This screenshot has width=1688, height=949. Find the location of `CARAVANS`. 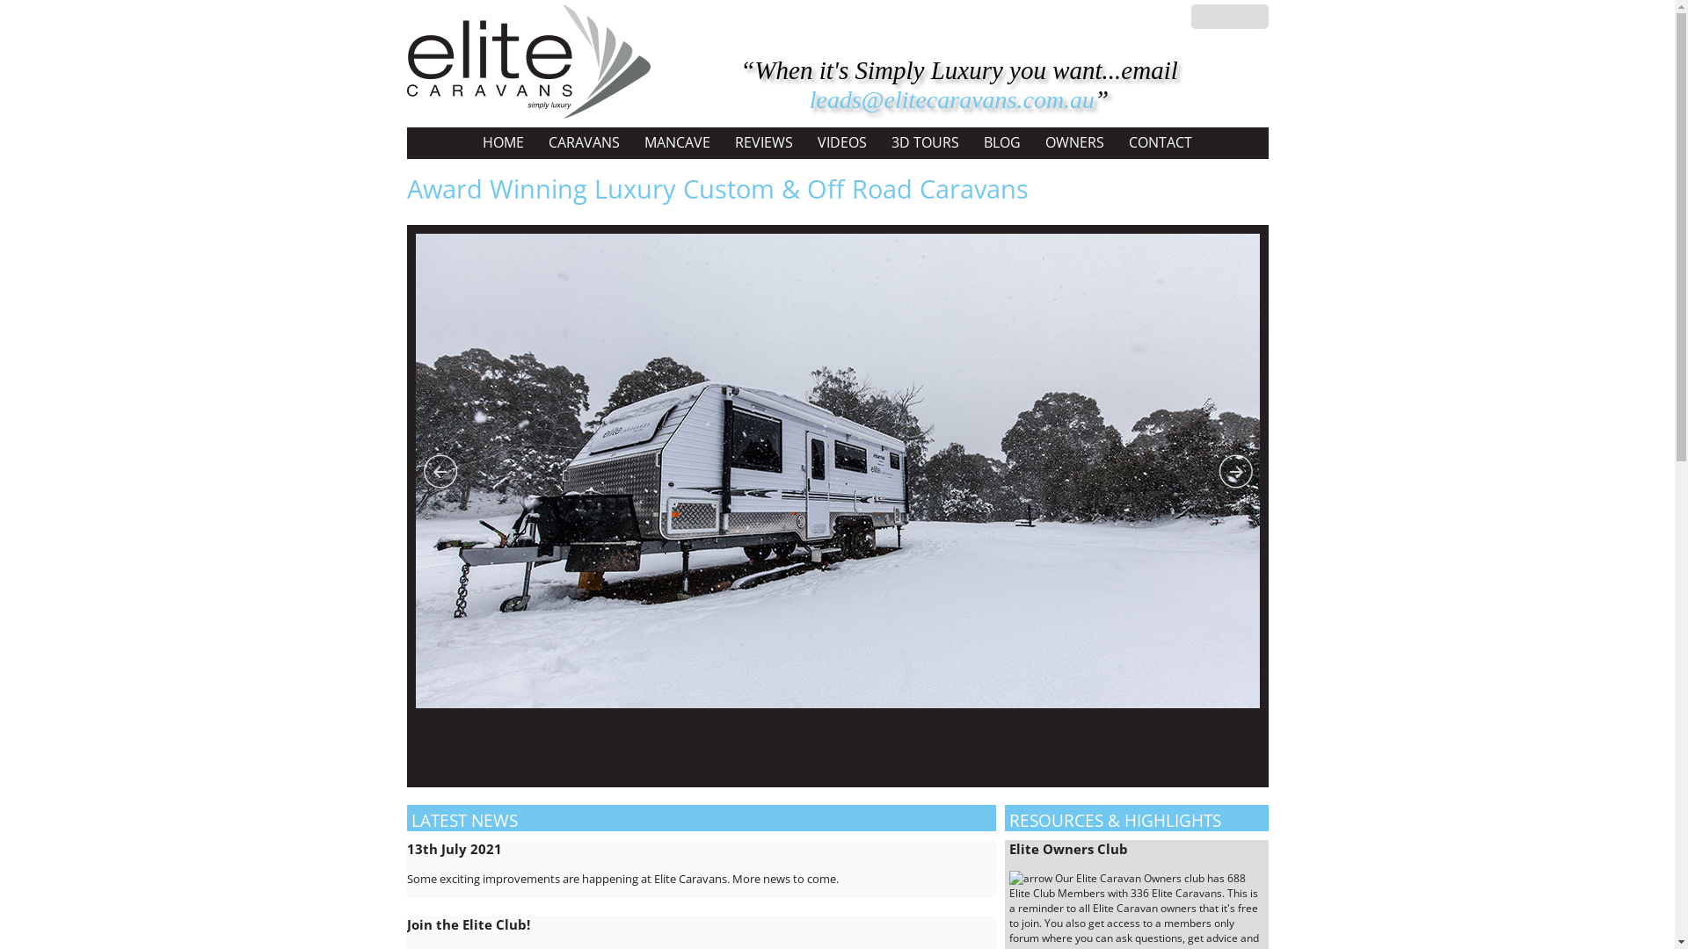

CARAVANS is located at coordinates (584, 142).